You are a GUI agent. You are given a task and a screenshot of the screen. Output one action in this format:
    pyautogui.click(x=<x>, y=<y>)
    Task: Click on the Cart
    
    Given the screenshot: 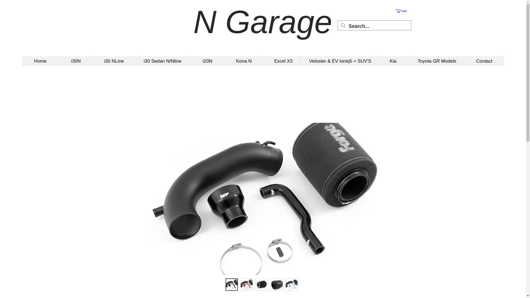 What is the action you would take?
    pyautogui.click(x=404, y=11)
    